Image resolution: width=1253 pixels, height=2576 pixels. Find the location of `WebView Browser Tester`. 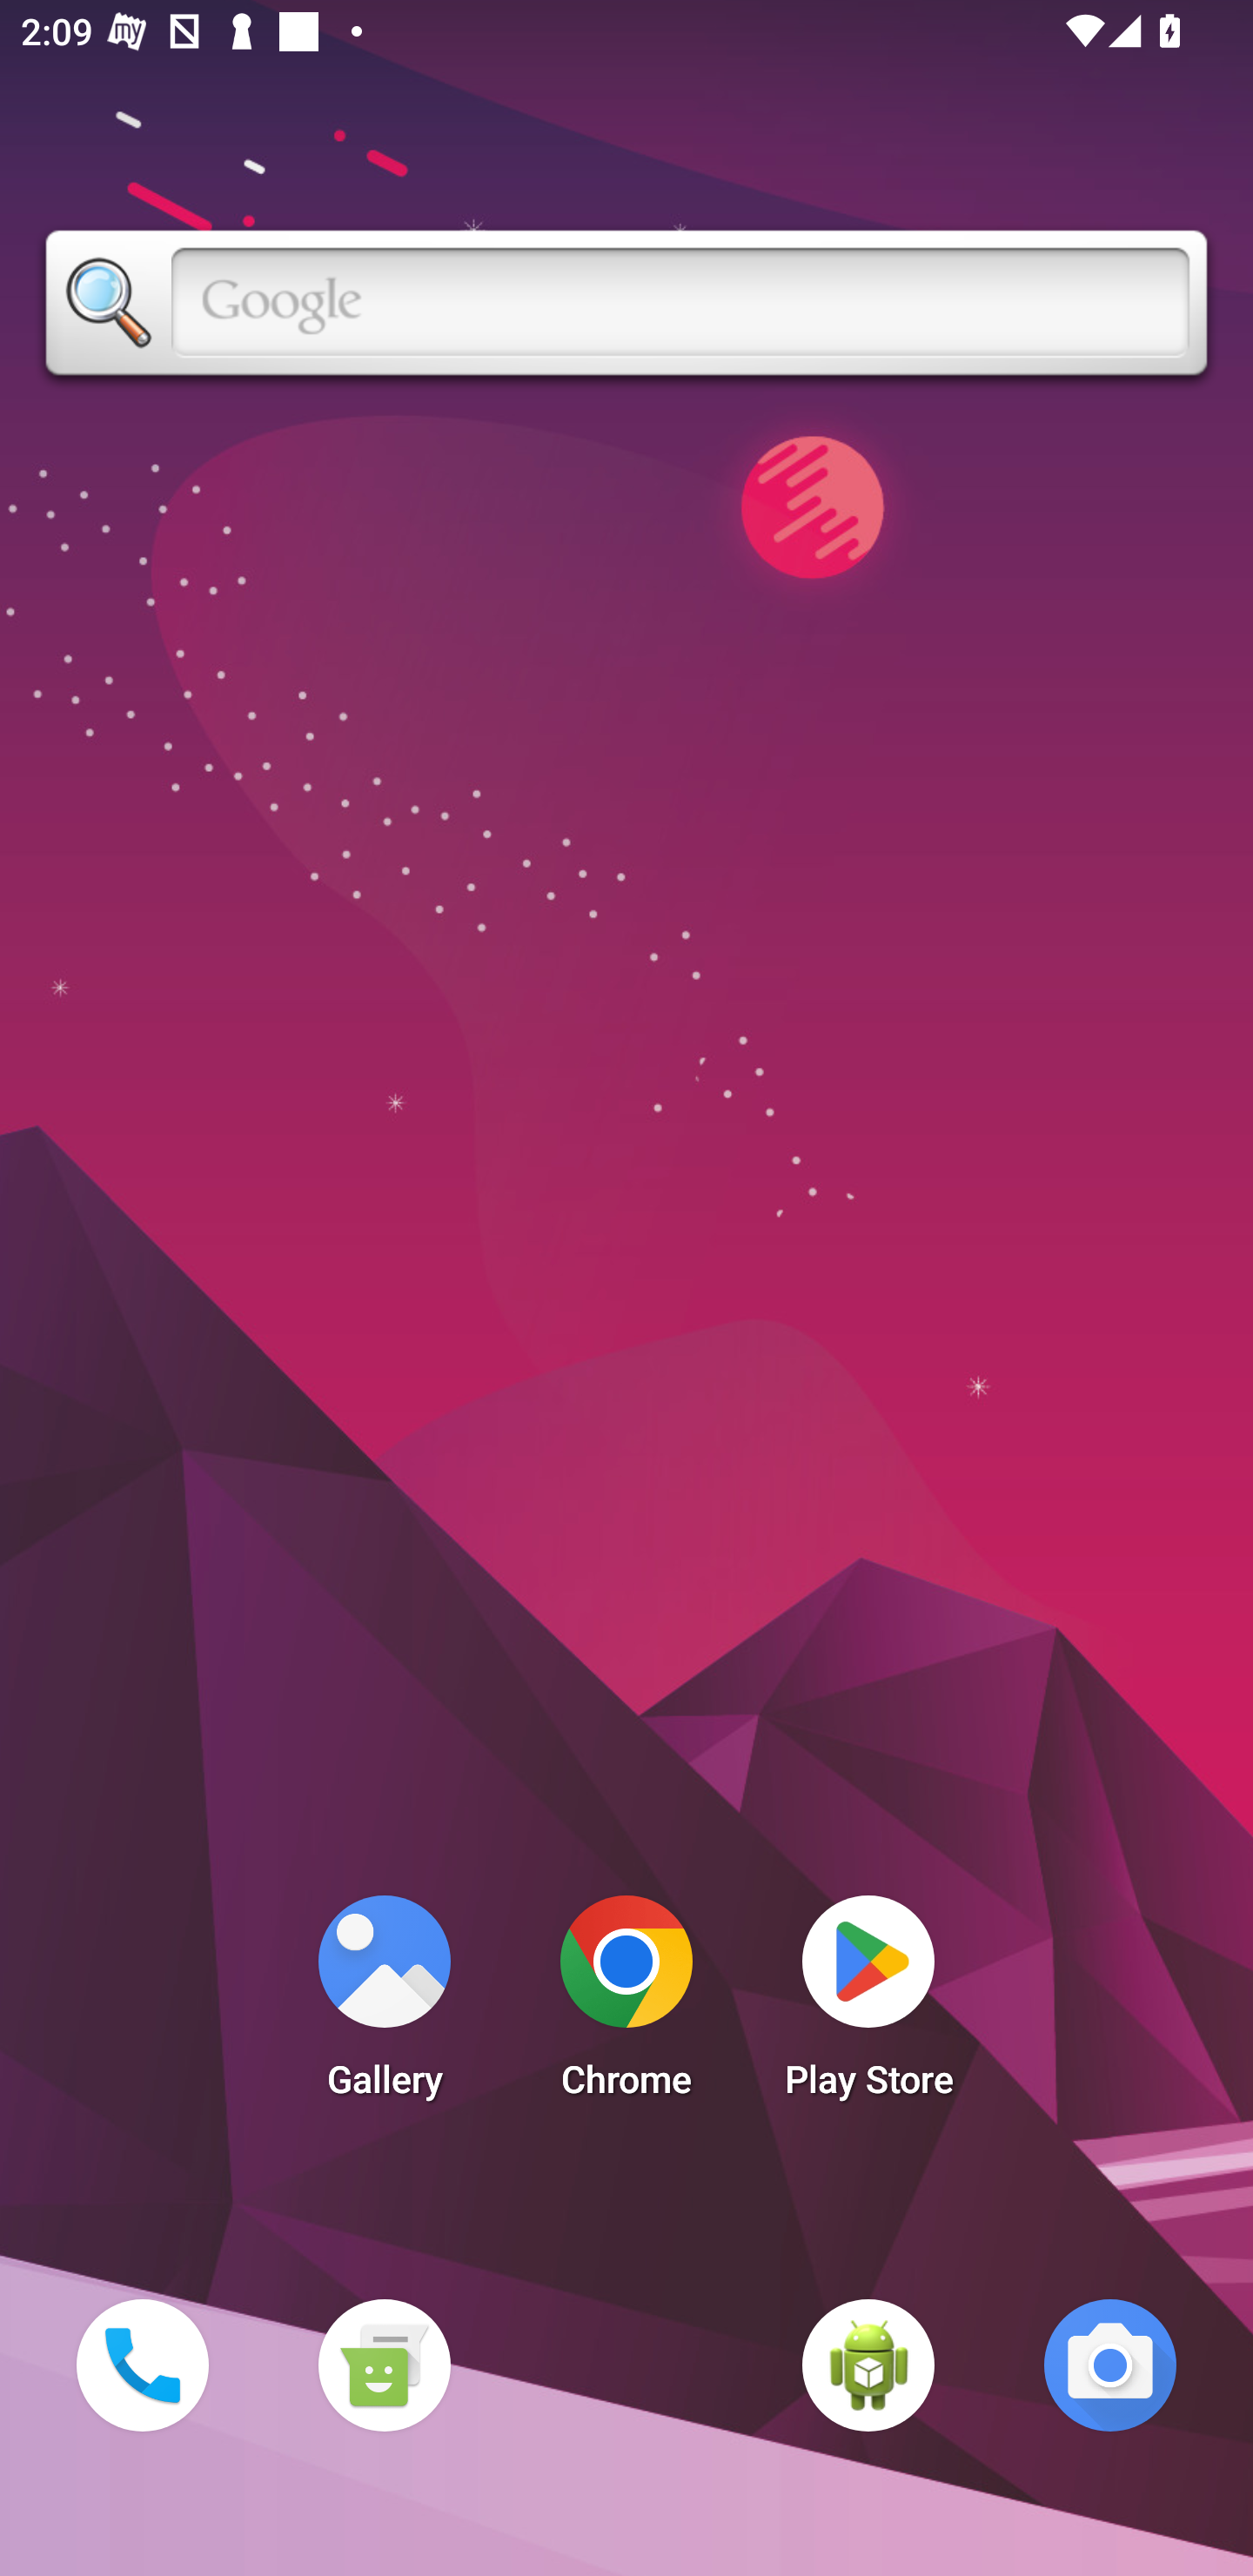

WebView Browser Tester is located at coordinates (868, 2365).